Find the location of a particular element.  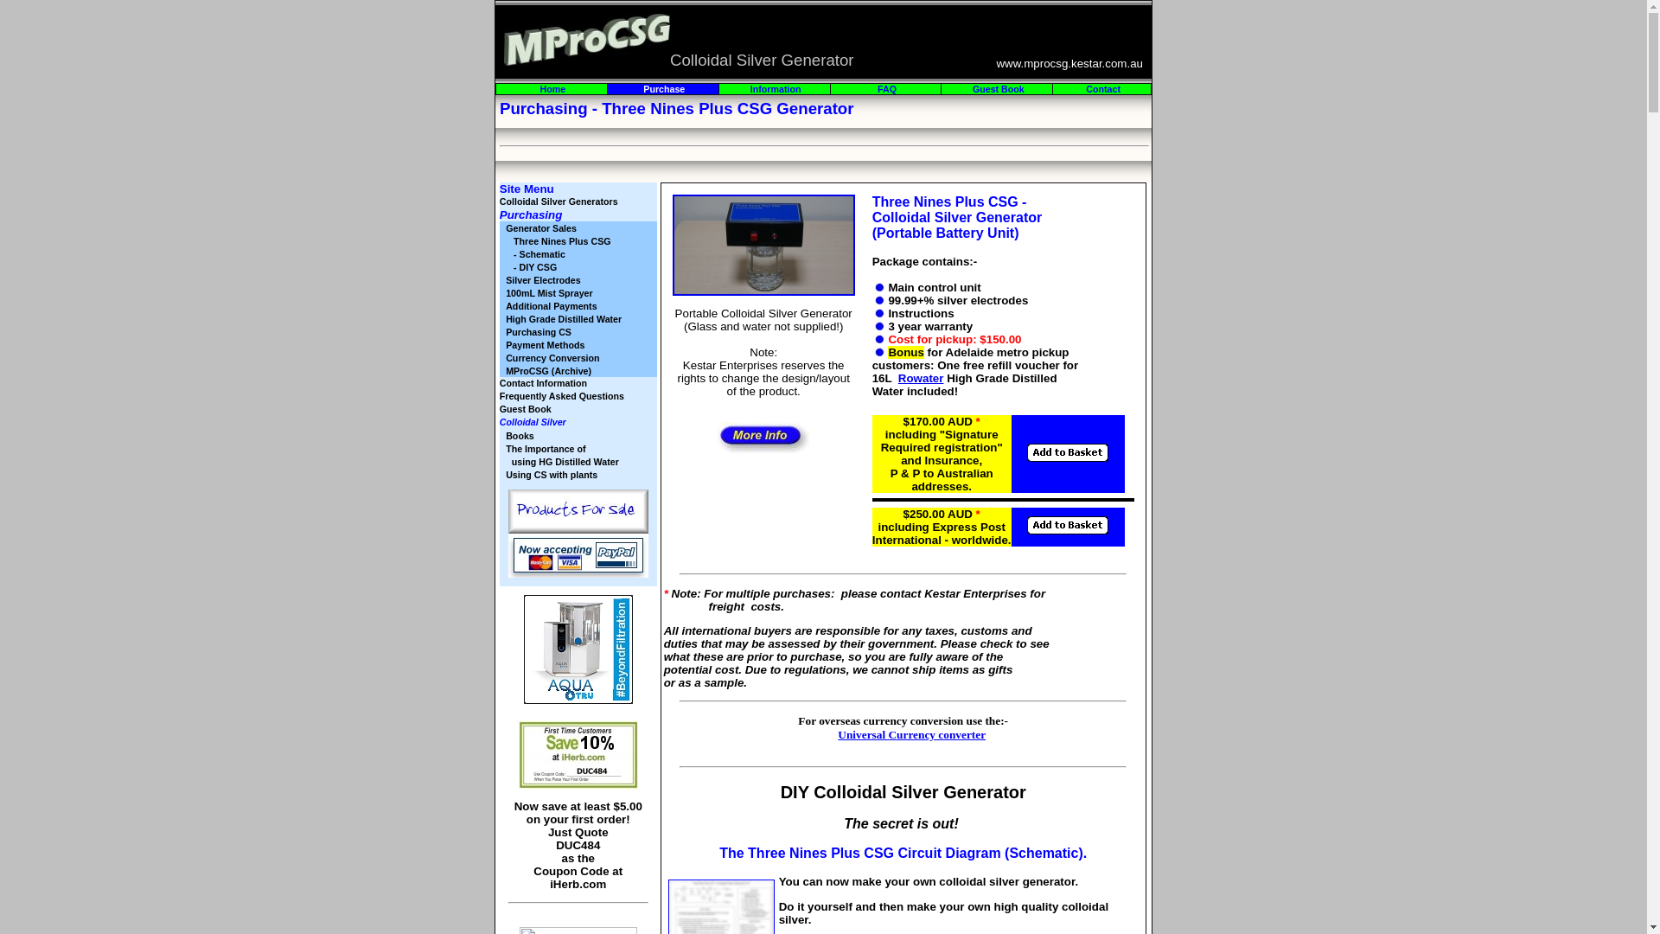

Guest Book is located at coordinates (526, 409).